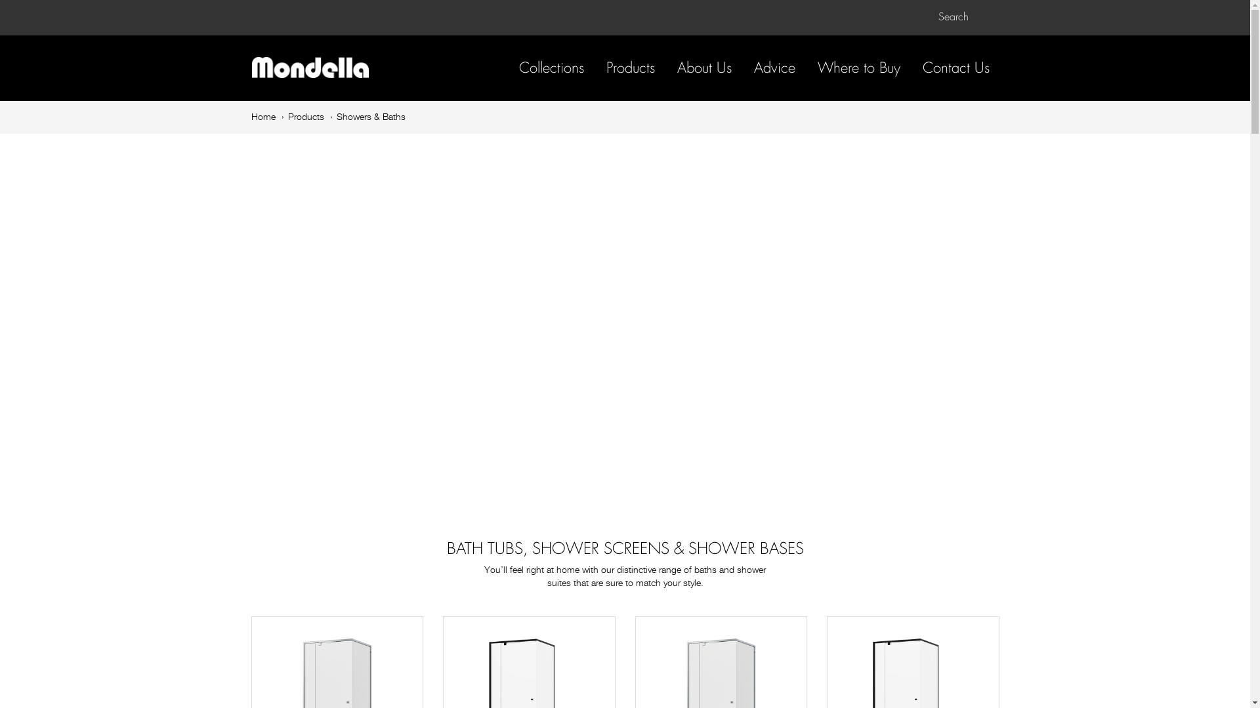 This screenshot has width=1260, height=708. I want to click on Search, so click(963, 18).